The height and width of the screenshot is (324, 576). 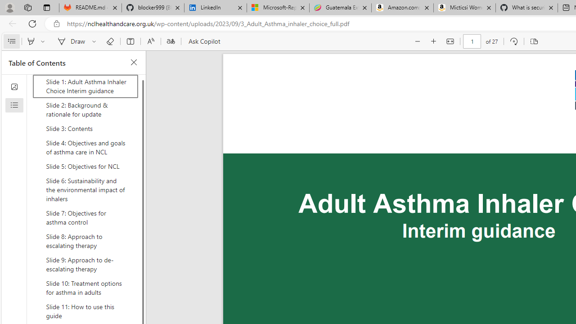 I want to click on Contents, so click(x=11, y=41).